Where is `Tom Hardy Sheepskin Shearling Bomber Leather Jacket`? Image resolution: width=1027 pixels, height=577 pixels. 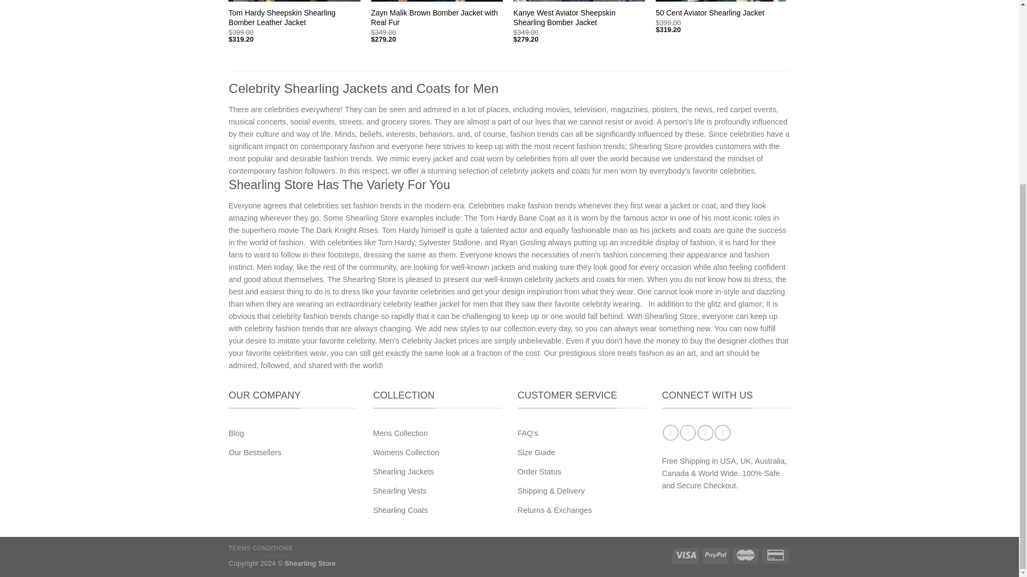
Tom Hardy Sheepskin Shearling Bomber Leather Jacket is located at coordinates (294, 17).